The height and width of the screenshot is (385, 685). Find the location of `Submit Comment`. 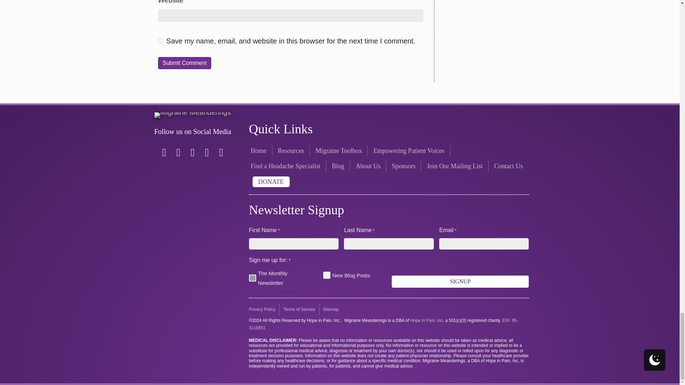

Submit Comment is located at coordinates (184, 63).